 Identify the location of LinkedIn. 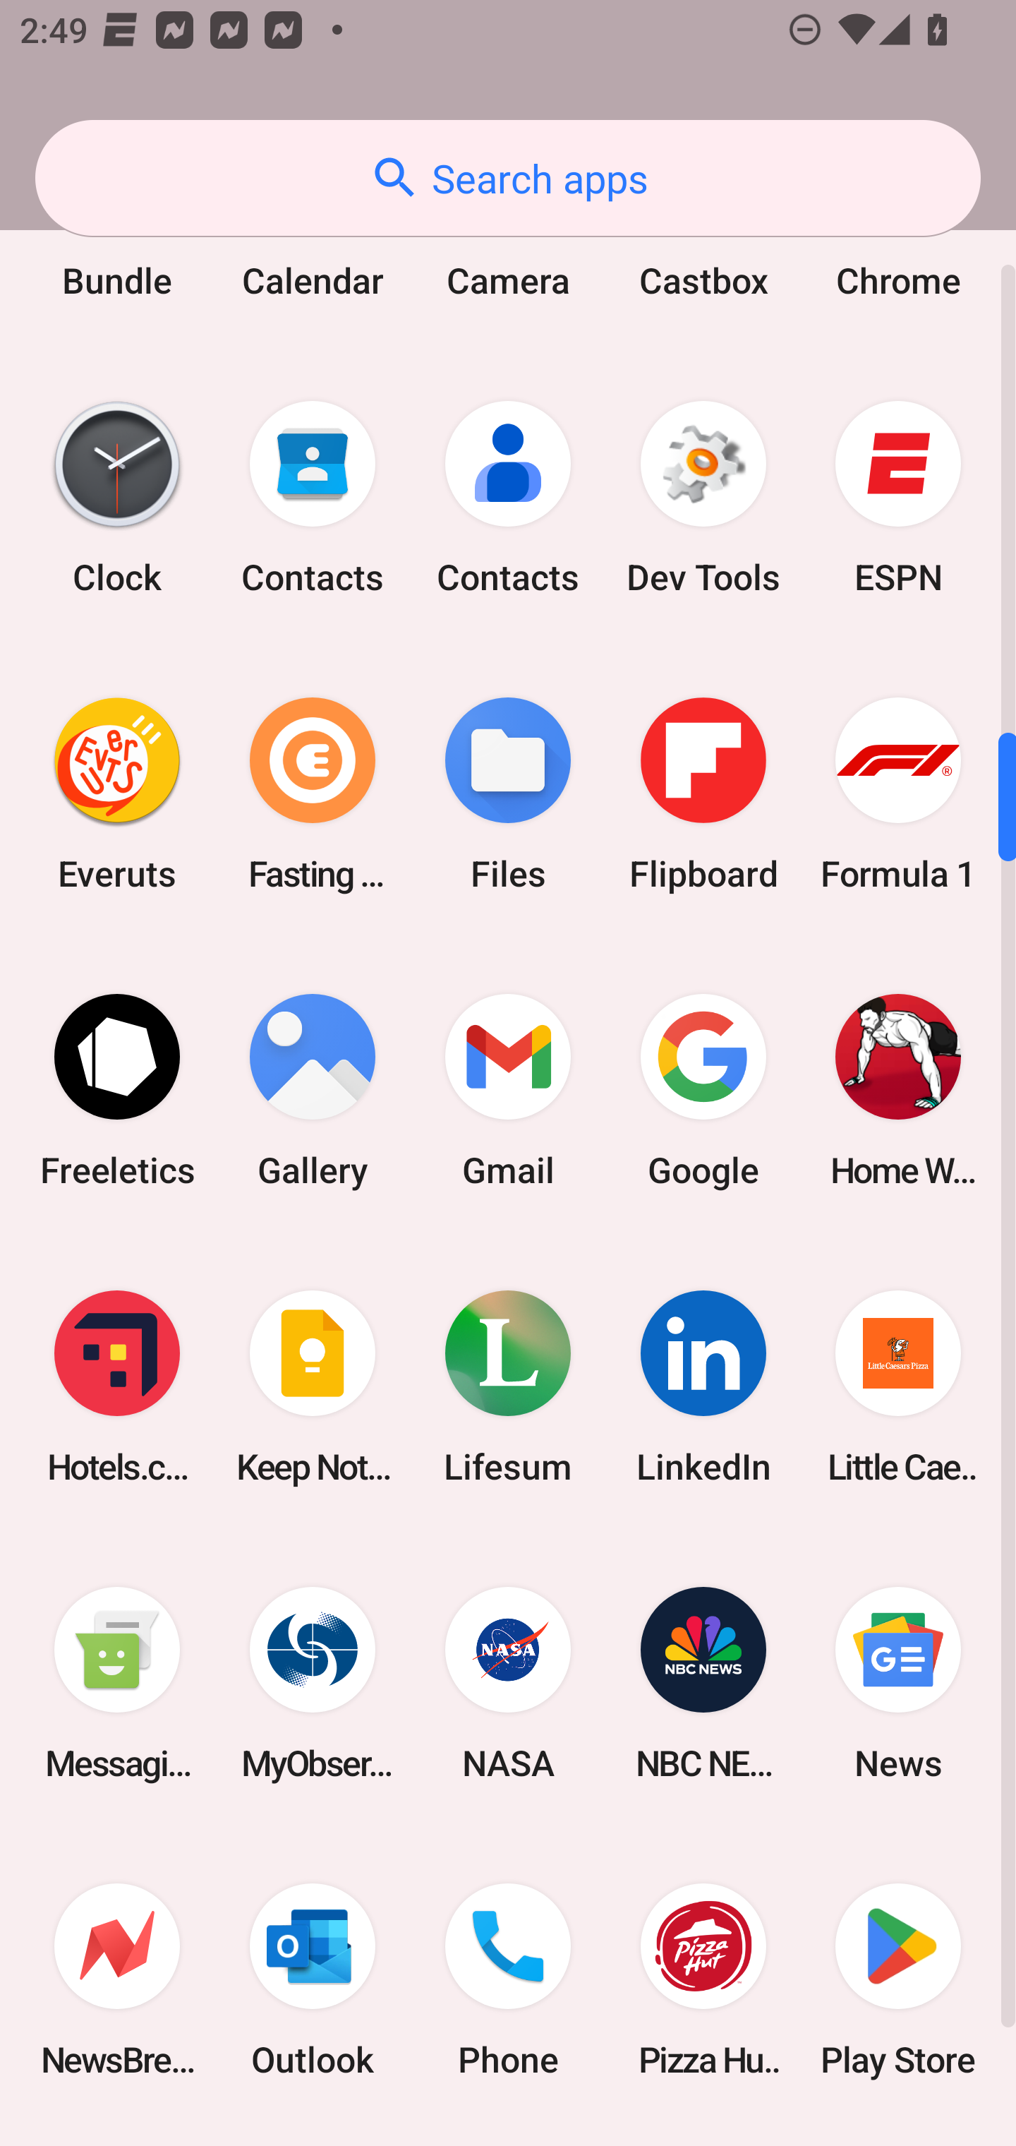
(703, 1386).